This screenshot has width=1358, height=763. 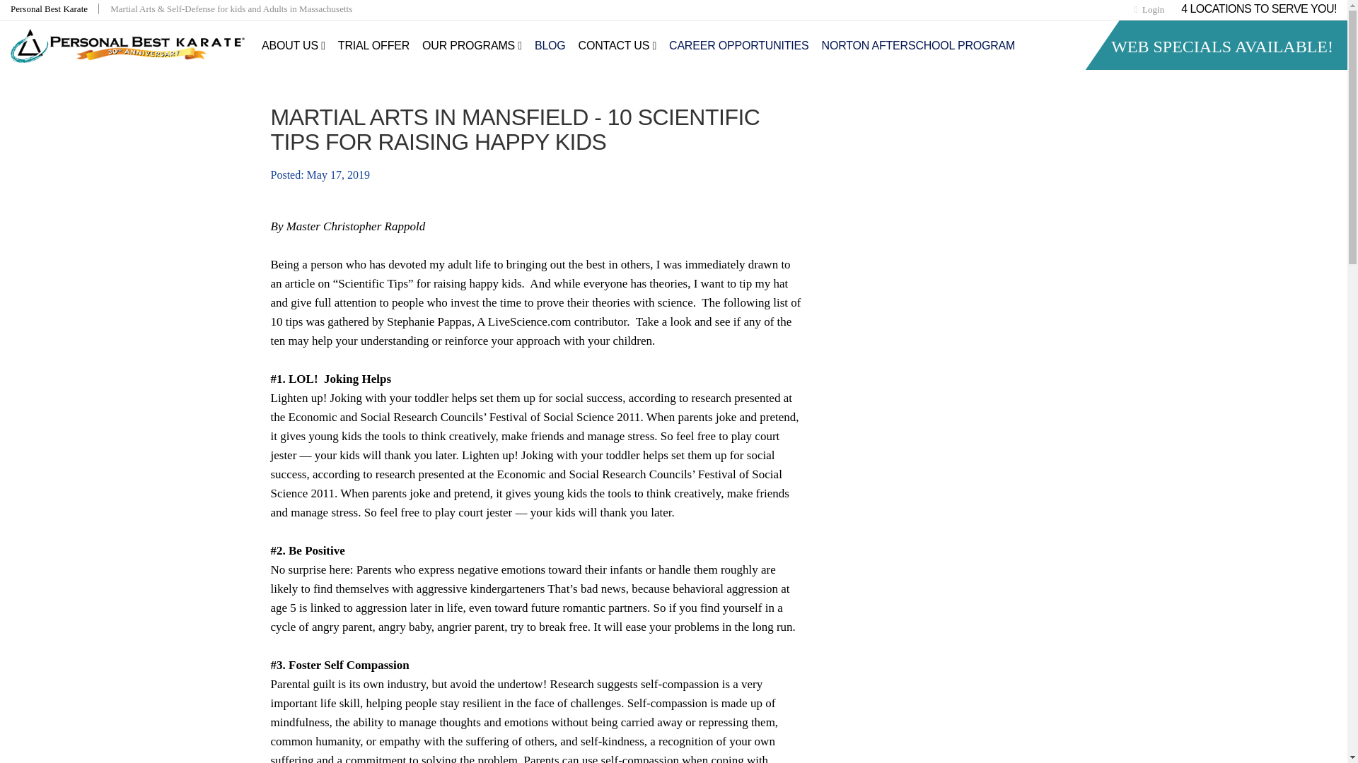 I want to click on Personal Best Karate, so click(x=55, y=8).